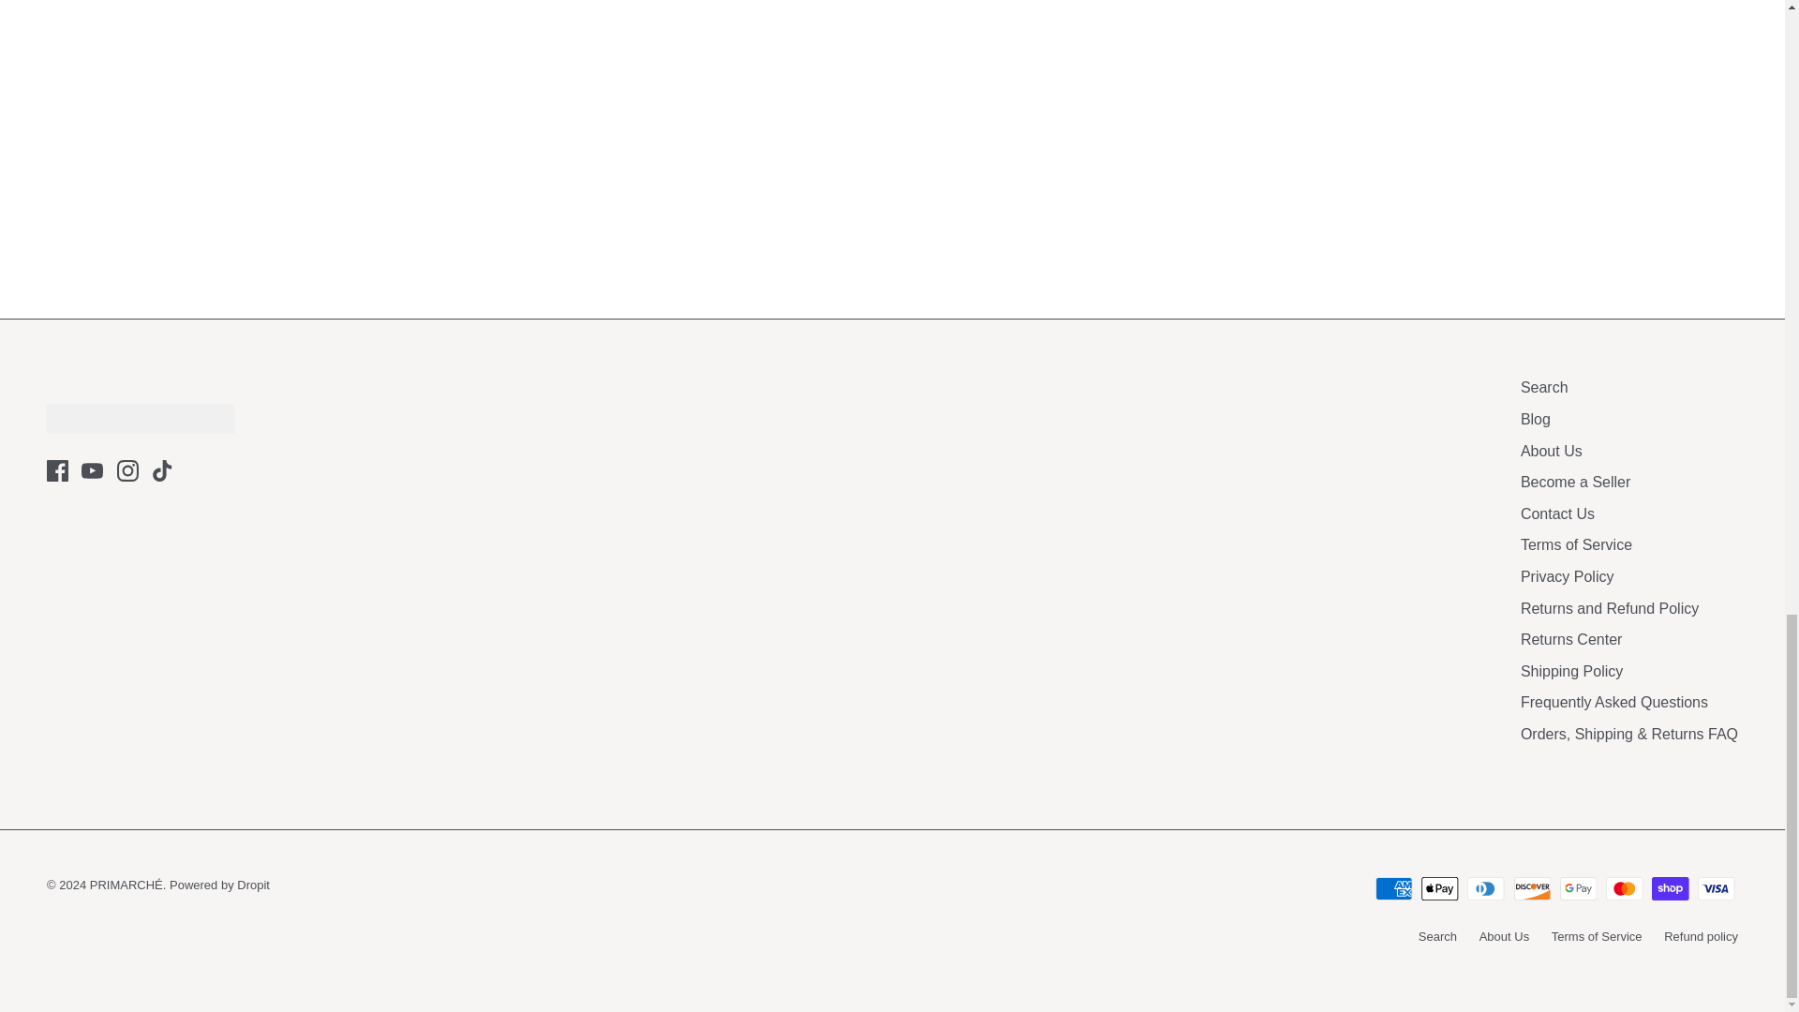 Image resolution: width=1799 pixels, height=1012 pixels. What do you see at coordinates (56, 470) in the screenshot?
I see `Facebook` at bounding box center [56, 470].